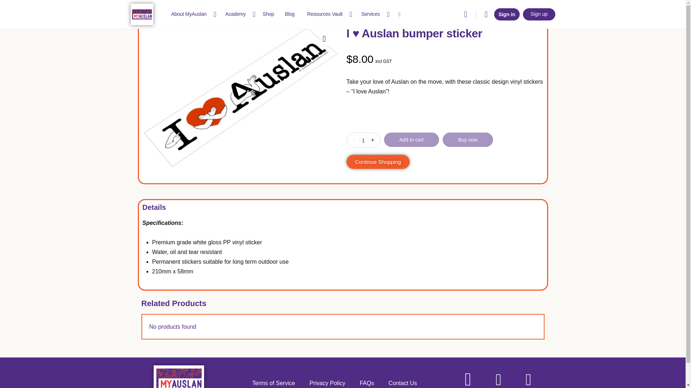 This screenshot has width=691, height=388. Describe the element at coordinates (240, 97) in the screenshot. I see `ILA bumper sticker new` at that location.